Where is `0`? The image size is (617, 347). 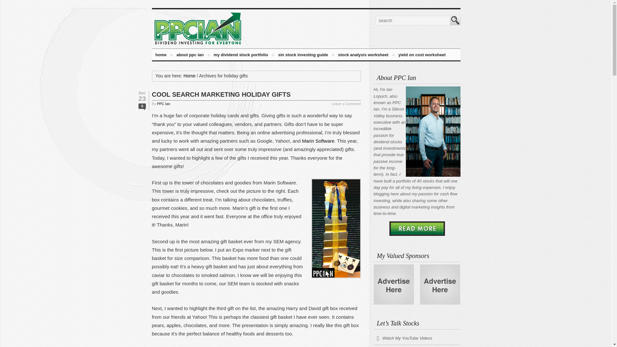
0 is located at coordinates (142, 107).